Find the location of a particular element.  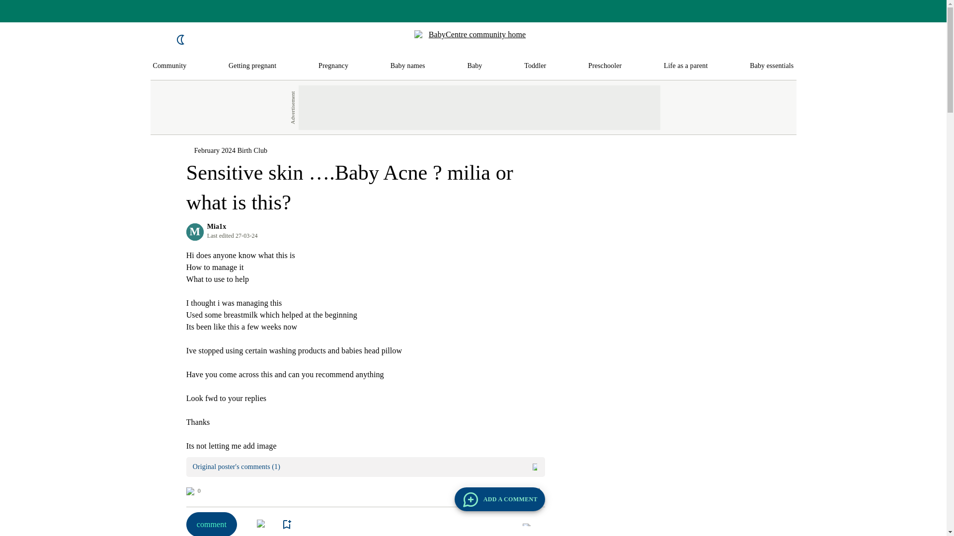

Community is located at coordinates (170, 66).